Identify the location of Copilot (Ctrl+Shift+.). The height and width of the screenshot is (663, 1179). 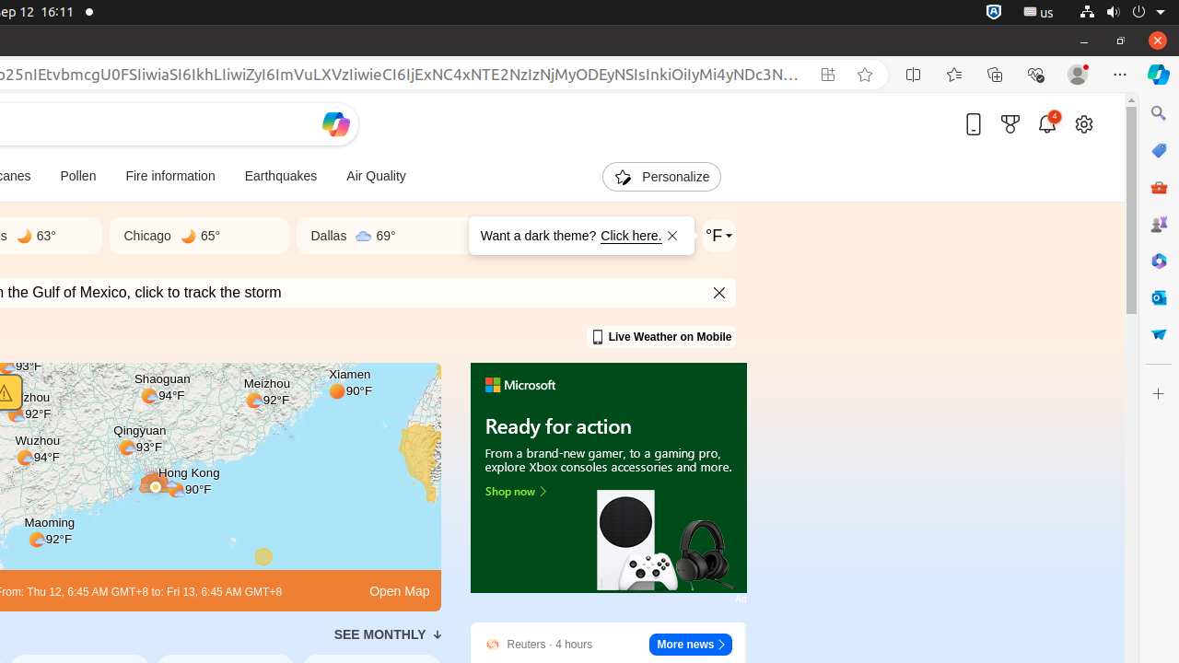
(1159, 75).